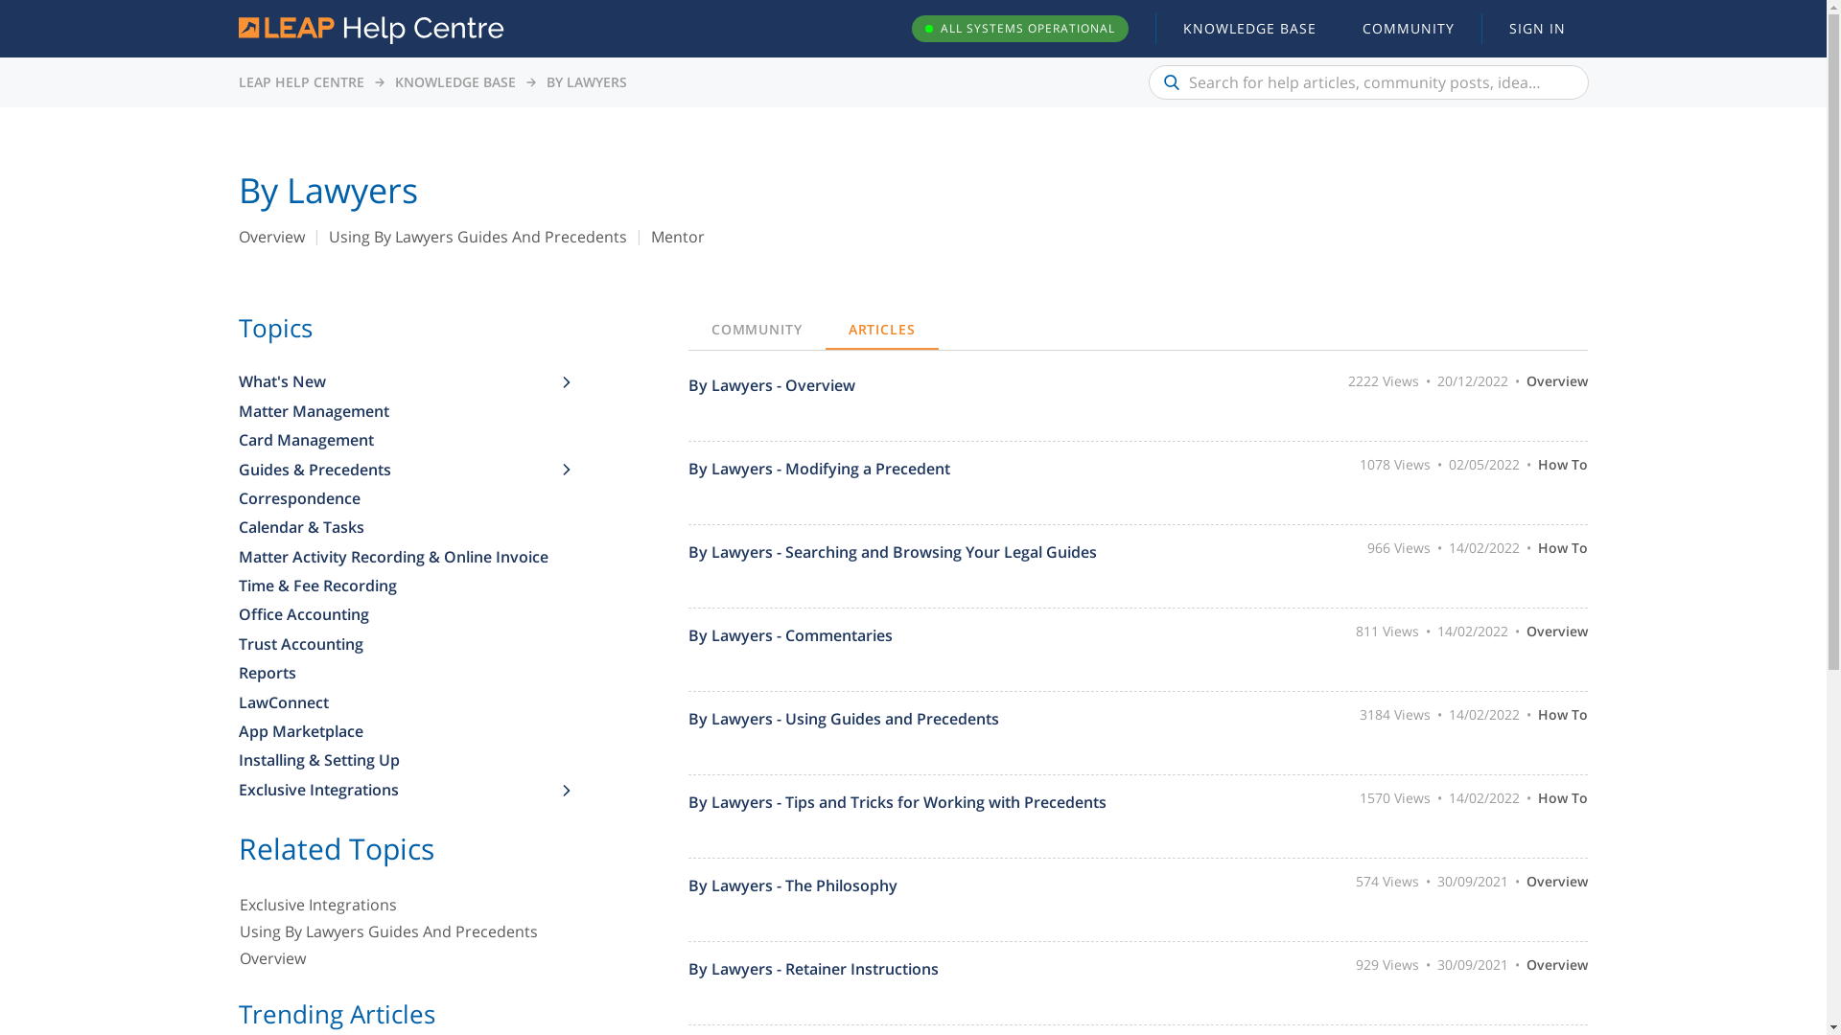  I want to click on By Lawyers - Searching and Browsing Your Legal Guides, so click(913, 552).